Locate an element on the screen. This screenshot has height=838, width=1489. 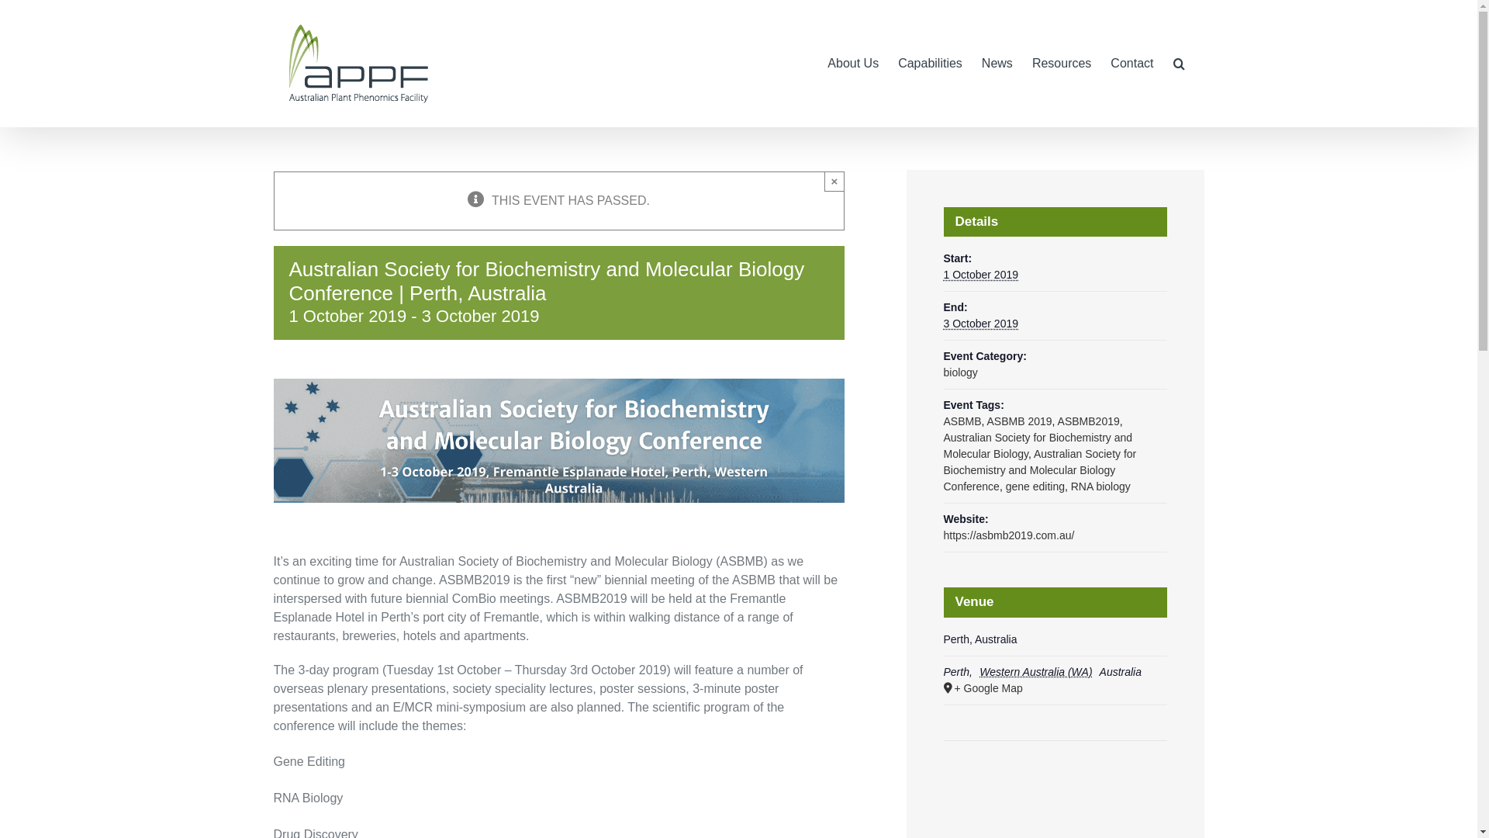
https://asbmb2019.com.au/ is located at coordinates (1008, 535).